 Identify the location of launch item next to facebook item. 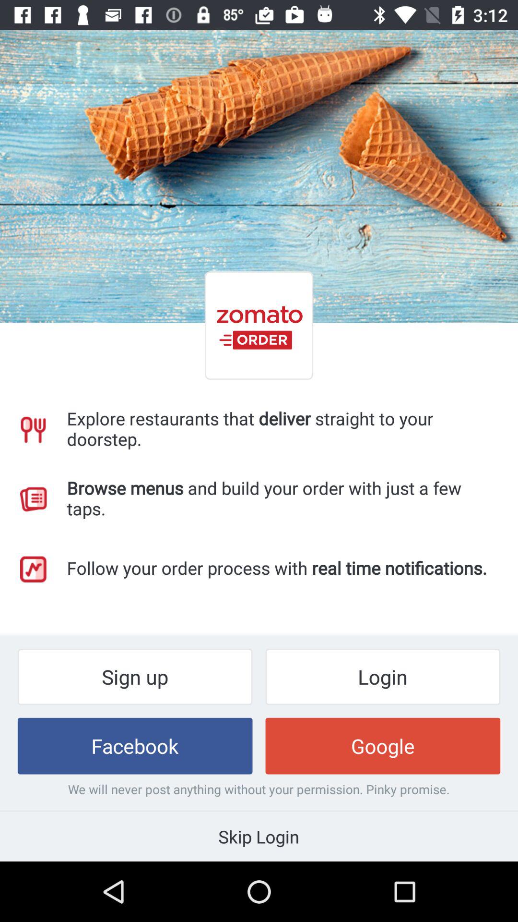
(383, 746).